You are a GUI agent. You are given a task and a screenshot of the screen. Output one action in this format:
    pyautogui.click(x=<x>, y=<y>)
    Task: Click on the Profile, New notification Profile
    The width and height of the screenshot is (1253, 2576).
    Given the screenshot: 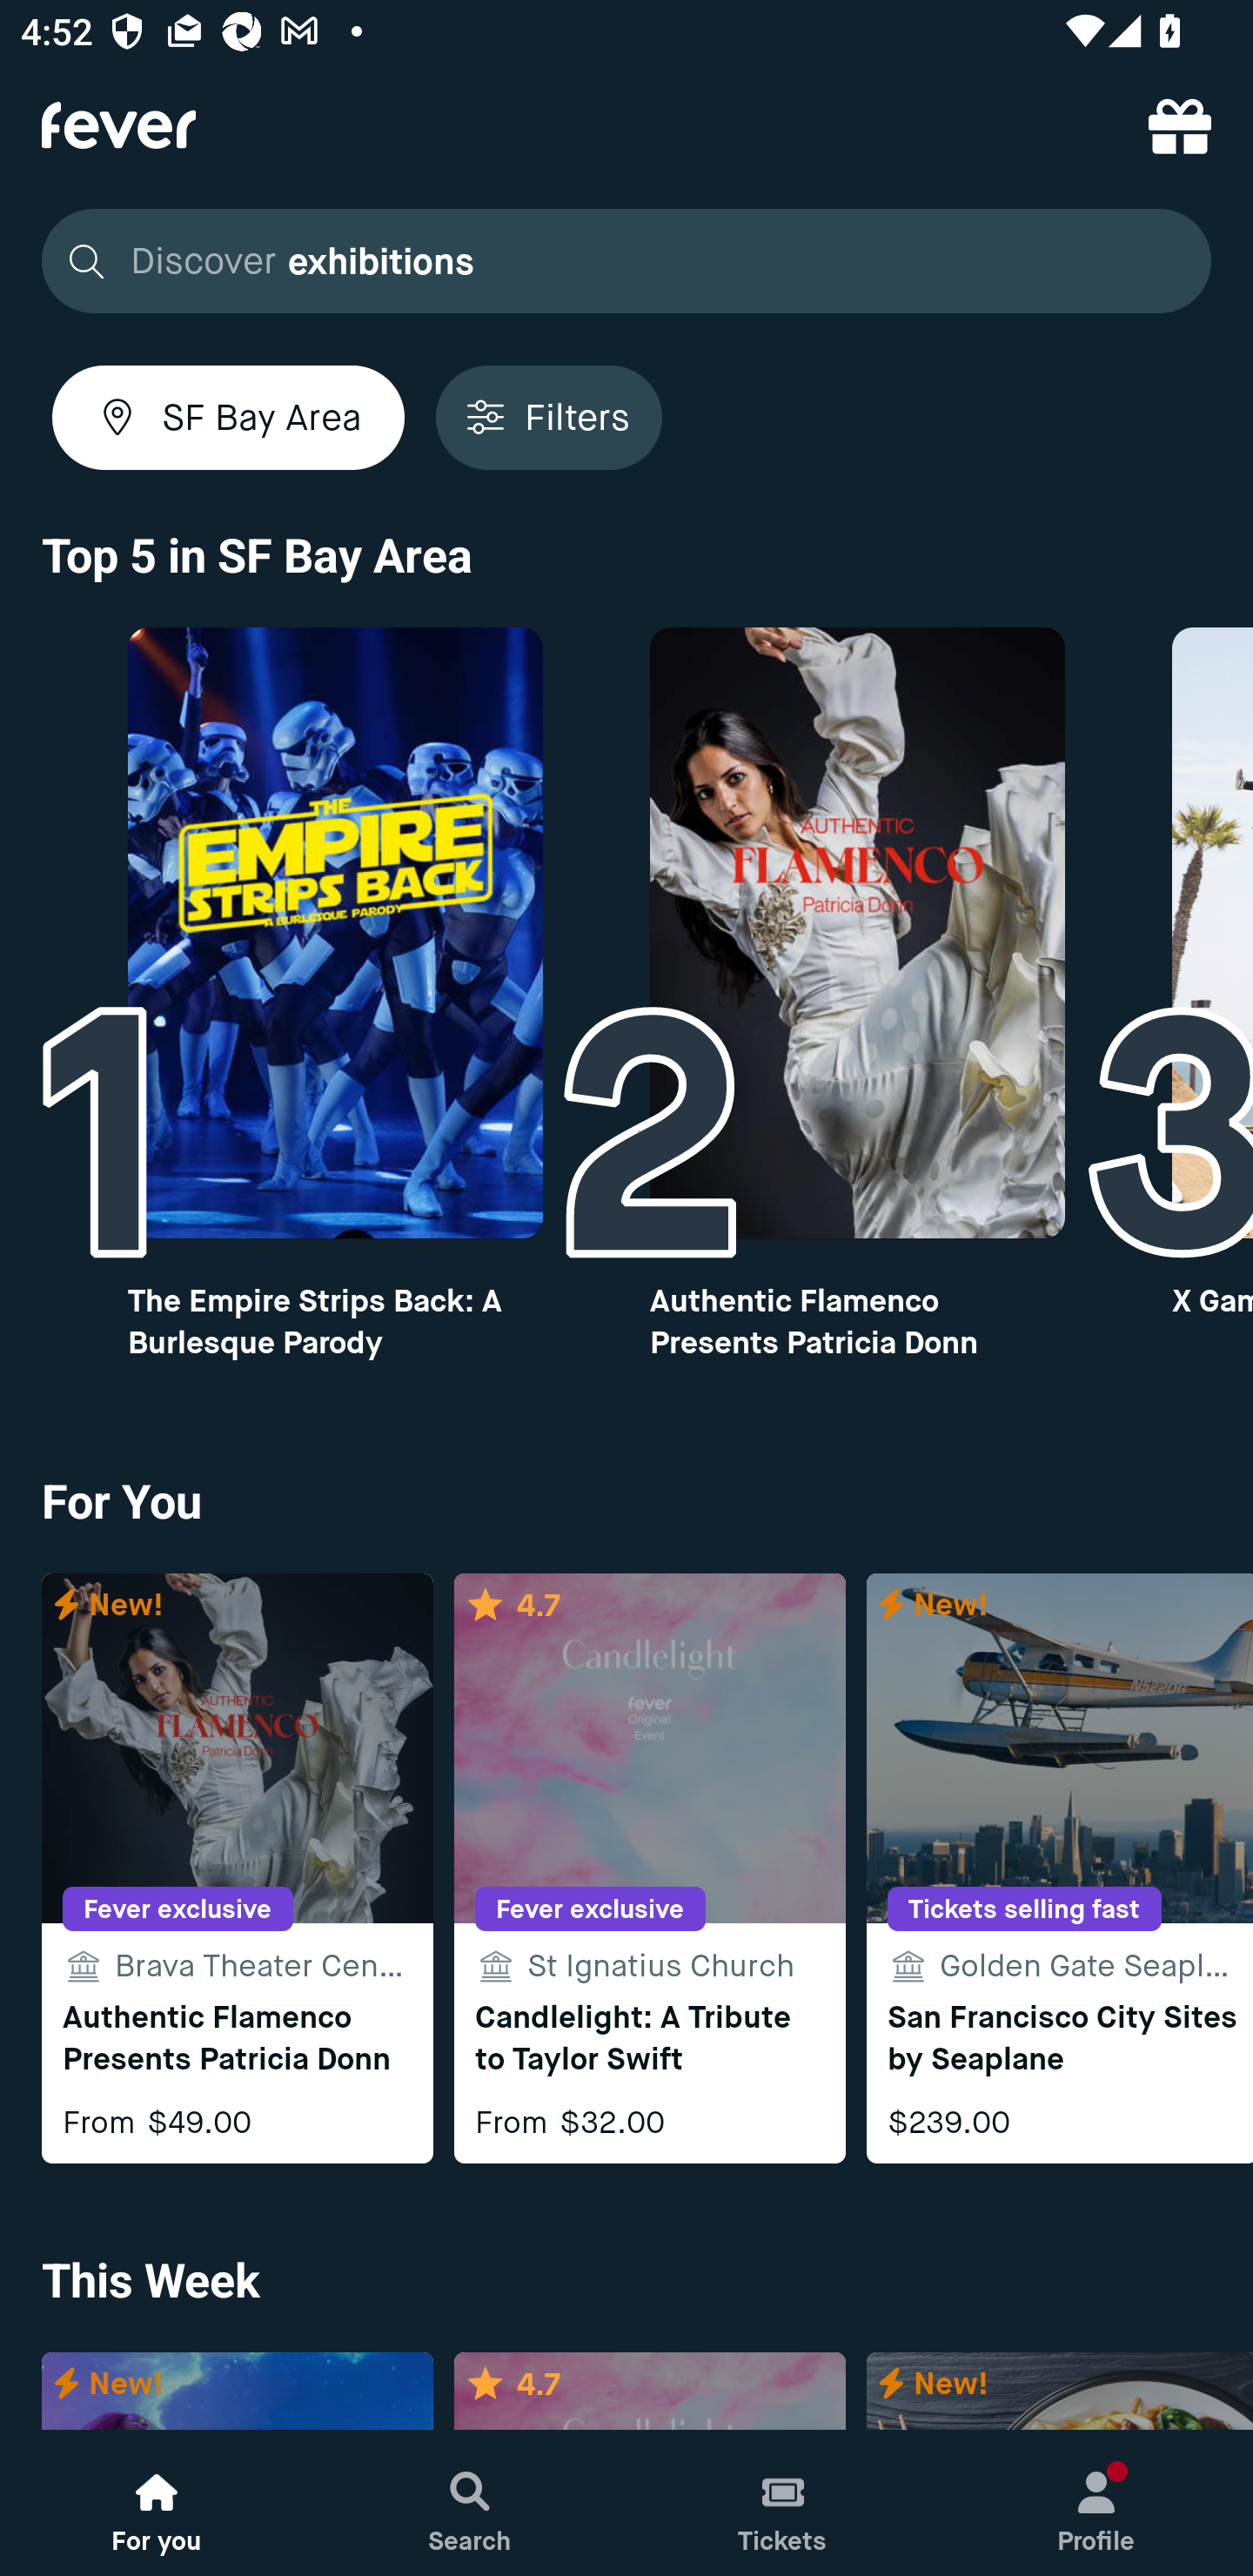 What is the action you would take?
    pyautogui.click(x=1096, y=2503)
    